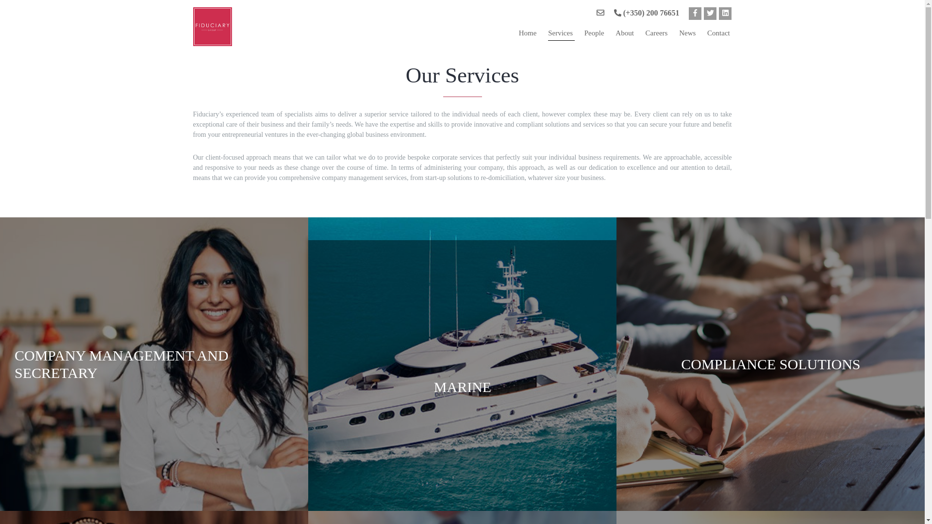 The image size is (932, 524). Describe the element at coordinates (529, 33) in the screenshot. I see `Home` at that location.